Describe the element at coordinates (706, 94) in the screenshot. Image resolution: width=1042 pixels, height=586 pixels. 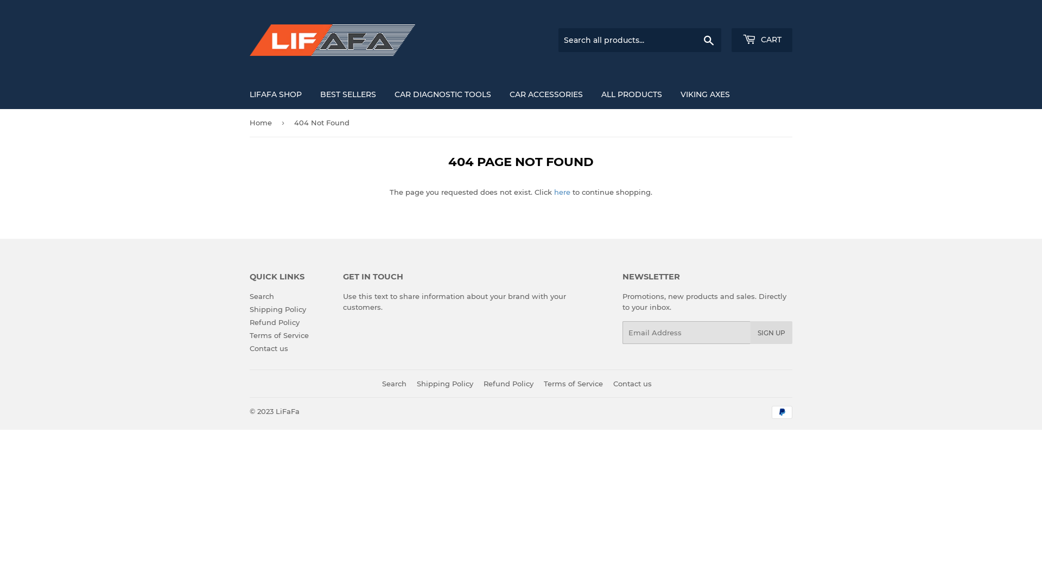
I see `VIKING AXES` at that location.